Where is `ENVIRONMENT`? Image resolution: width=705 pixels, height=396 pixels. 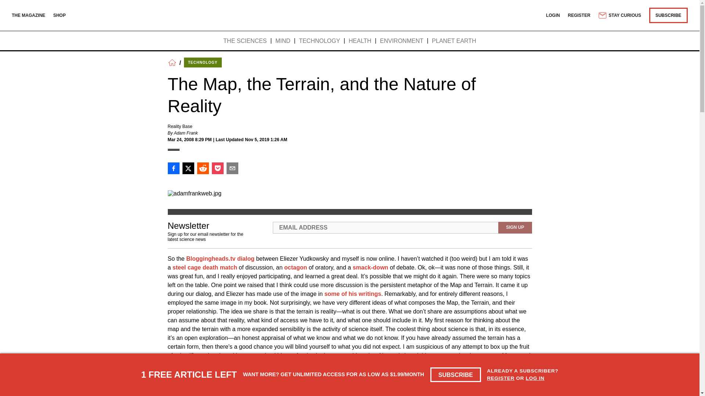 ENVIRONMENT is located at coordinates (402, 41).